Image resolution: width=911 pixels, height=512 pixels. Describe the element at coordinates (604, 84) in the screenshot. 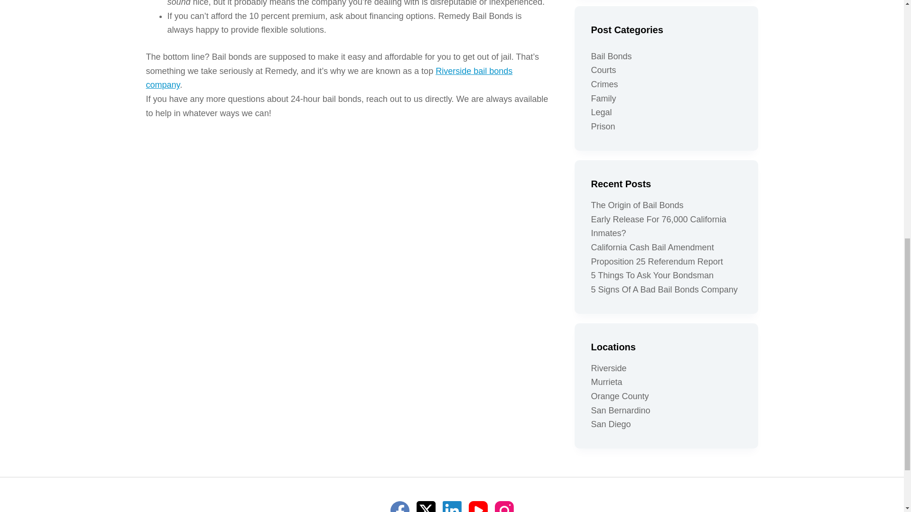

I see `Crimes` at that location.